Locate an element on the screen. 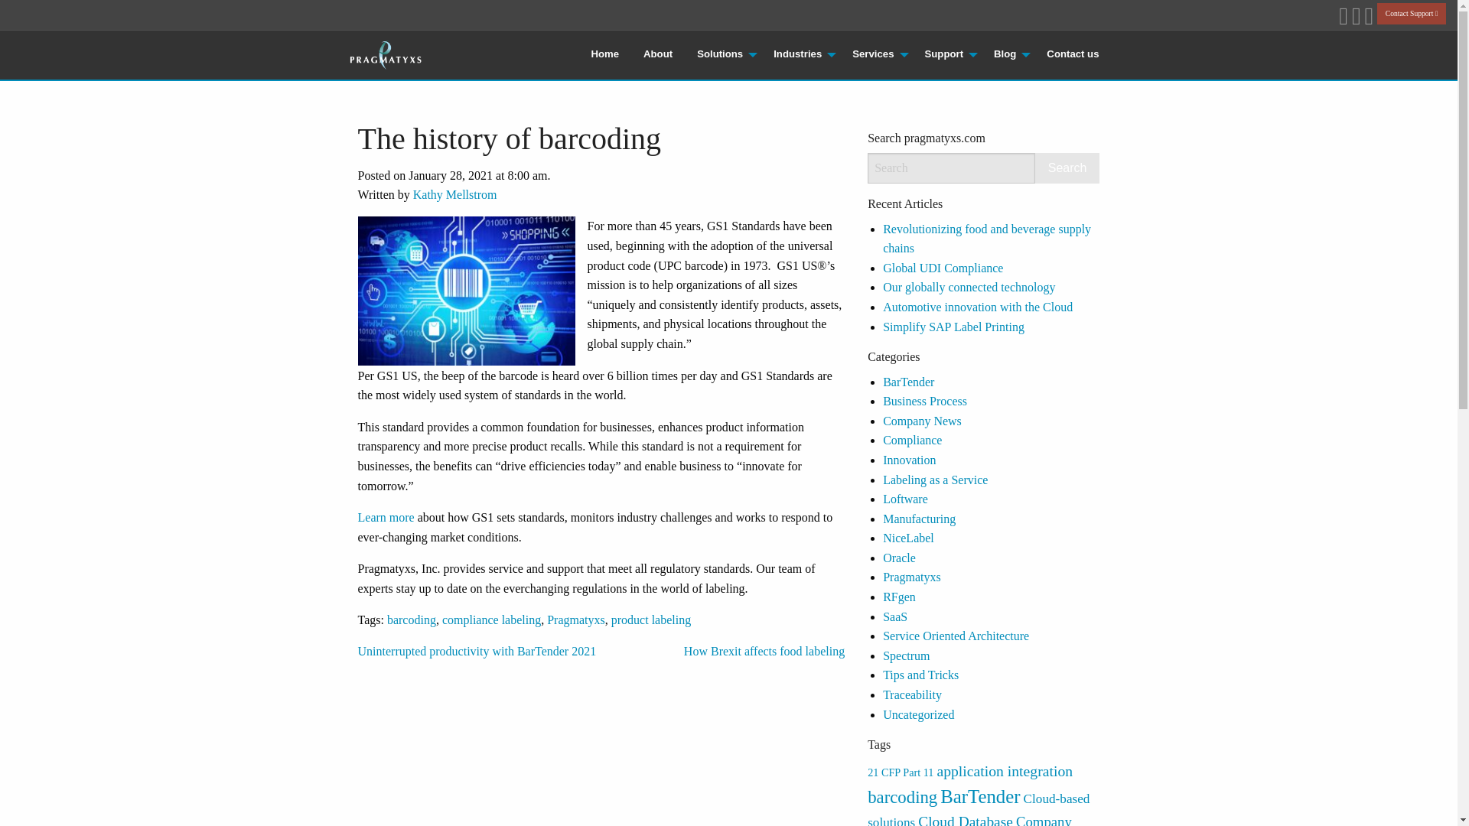  Search is located at coordinates (1068, 167).